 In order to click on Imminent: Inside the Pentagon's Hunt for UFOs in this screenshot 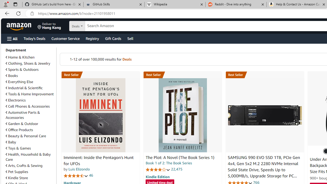, I will do `click(99, 160)`.